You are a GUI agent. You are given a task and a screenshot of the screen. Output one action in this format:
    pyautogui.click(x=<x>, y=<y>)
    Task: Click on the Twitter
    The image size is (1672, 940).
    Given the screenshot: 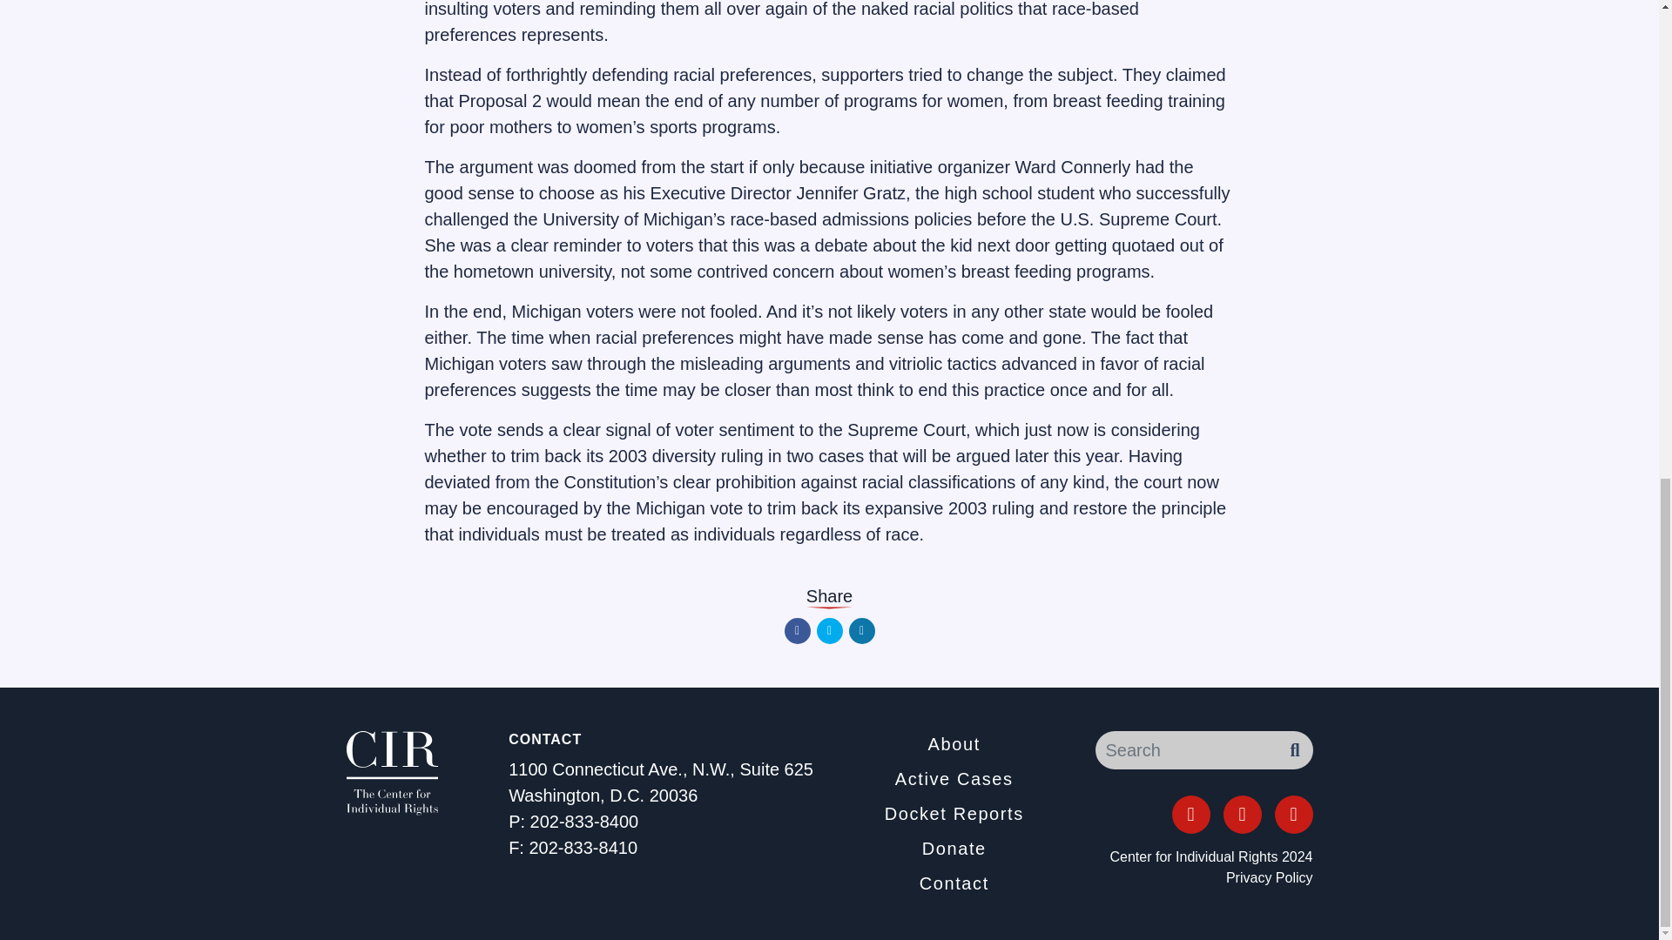 What is the action you would take?
    pyautogui.click(x=1241, y=814)
    